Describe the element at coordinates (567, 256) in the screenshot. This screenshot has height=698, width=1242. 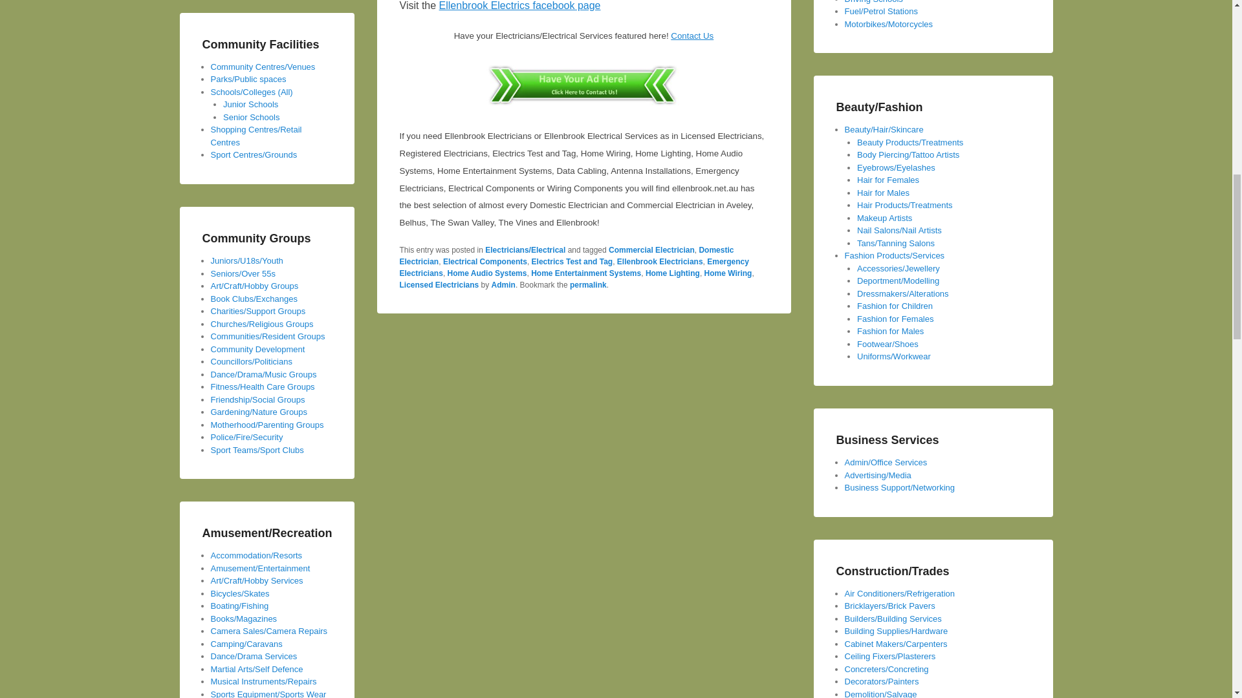
I see `Domestic Electrician` at that location.